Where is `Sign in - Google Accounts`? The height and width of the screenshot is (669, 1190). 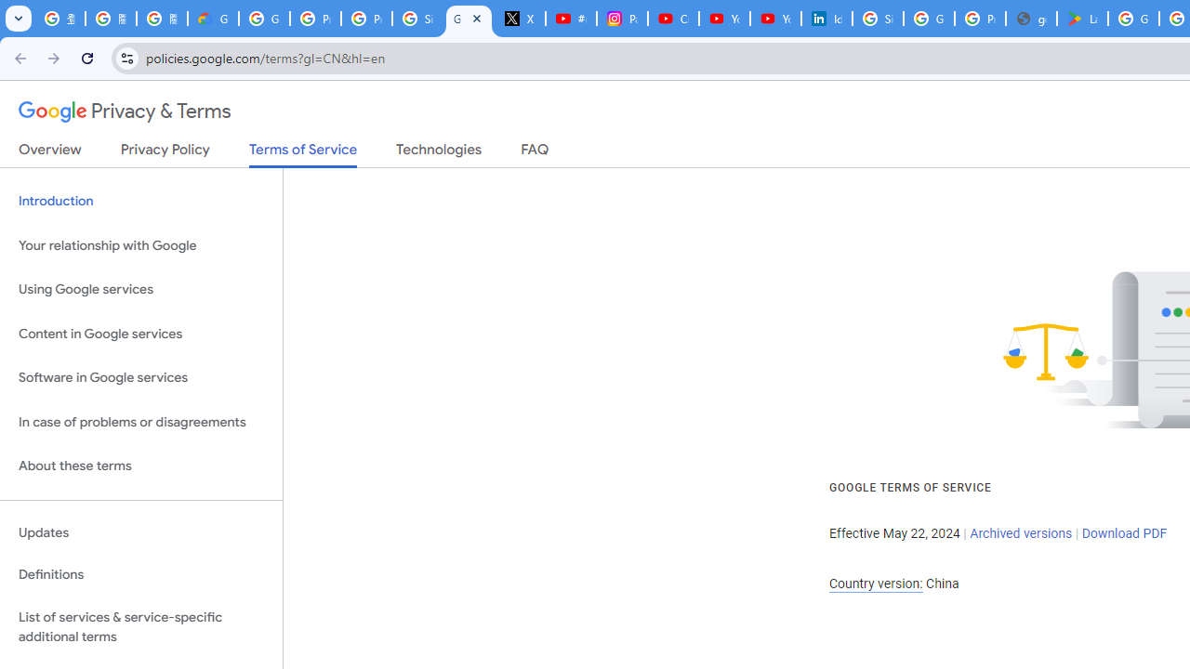 Sign in - Google Accounts is located at coordinates (878, 19).